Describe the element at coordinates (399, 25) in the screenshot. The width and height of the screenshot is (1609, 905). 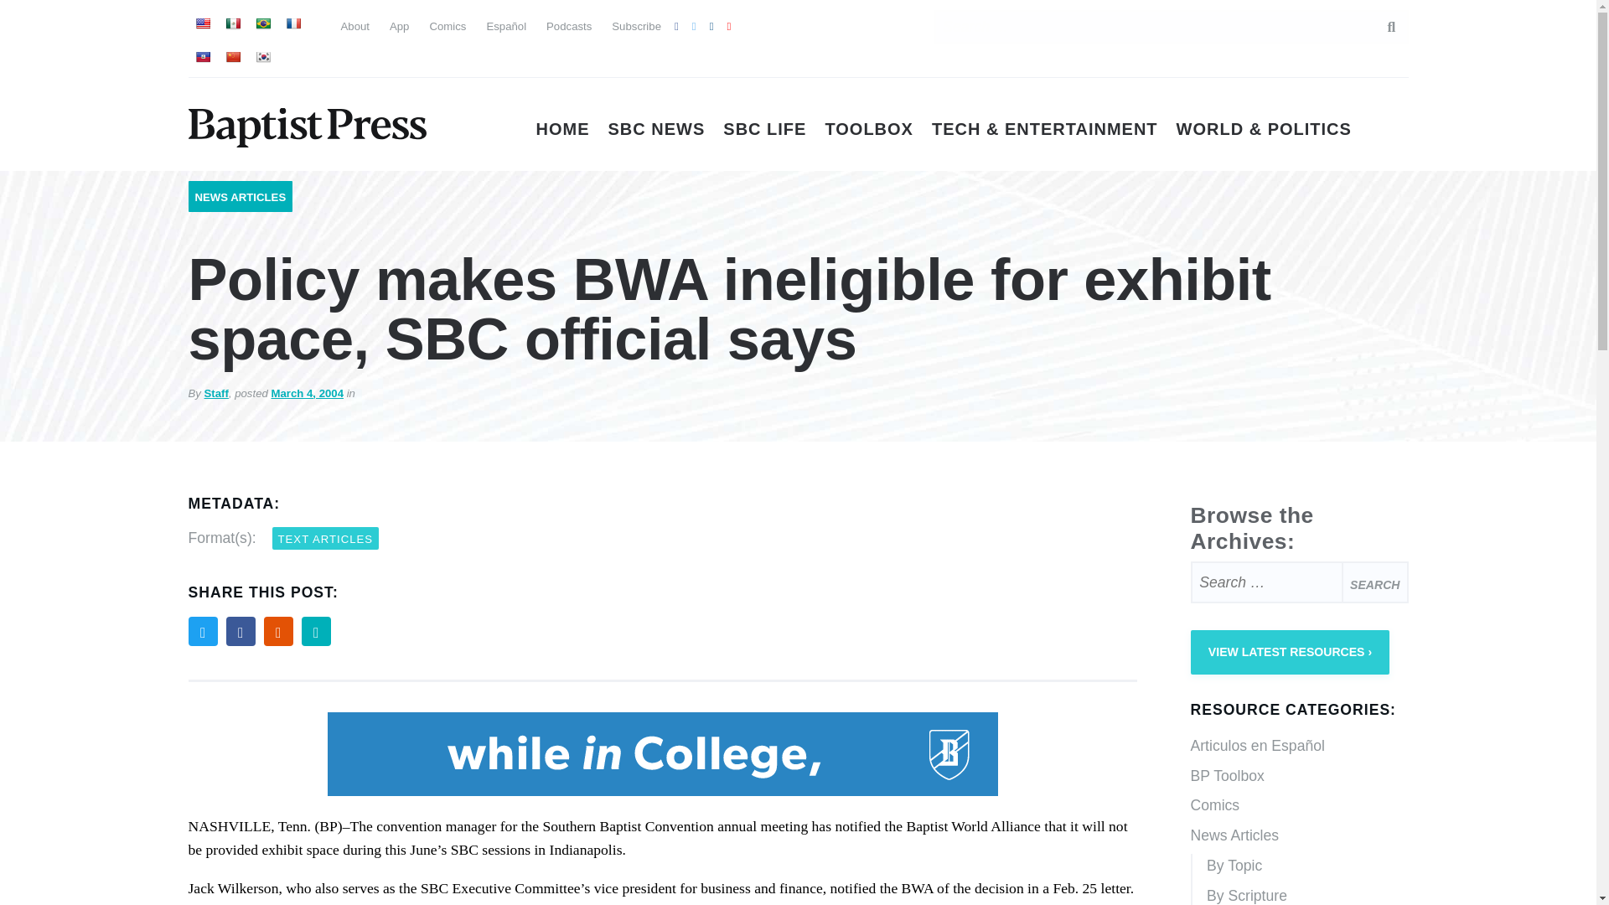
I see `App` at that location.